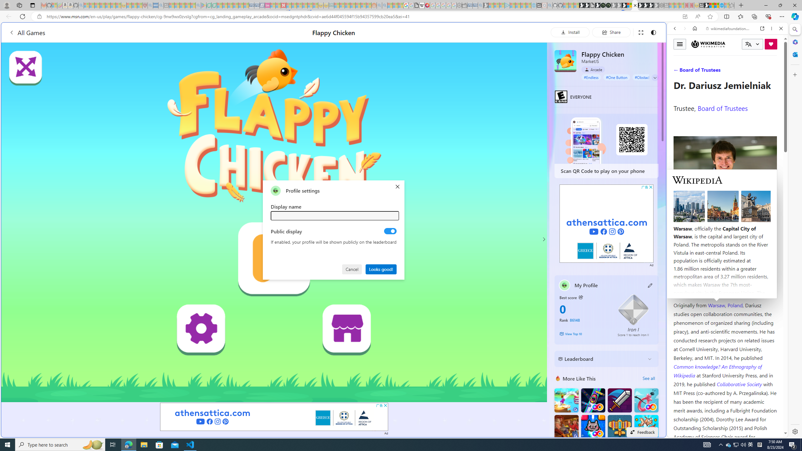 Image resolution: width=802 pixels, height=451 pixels. I want to click on This site scope, so click(694, 56).